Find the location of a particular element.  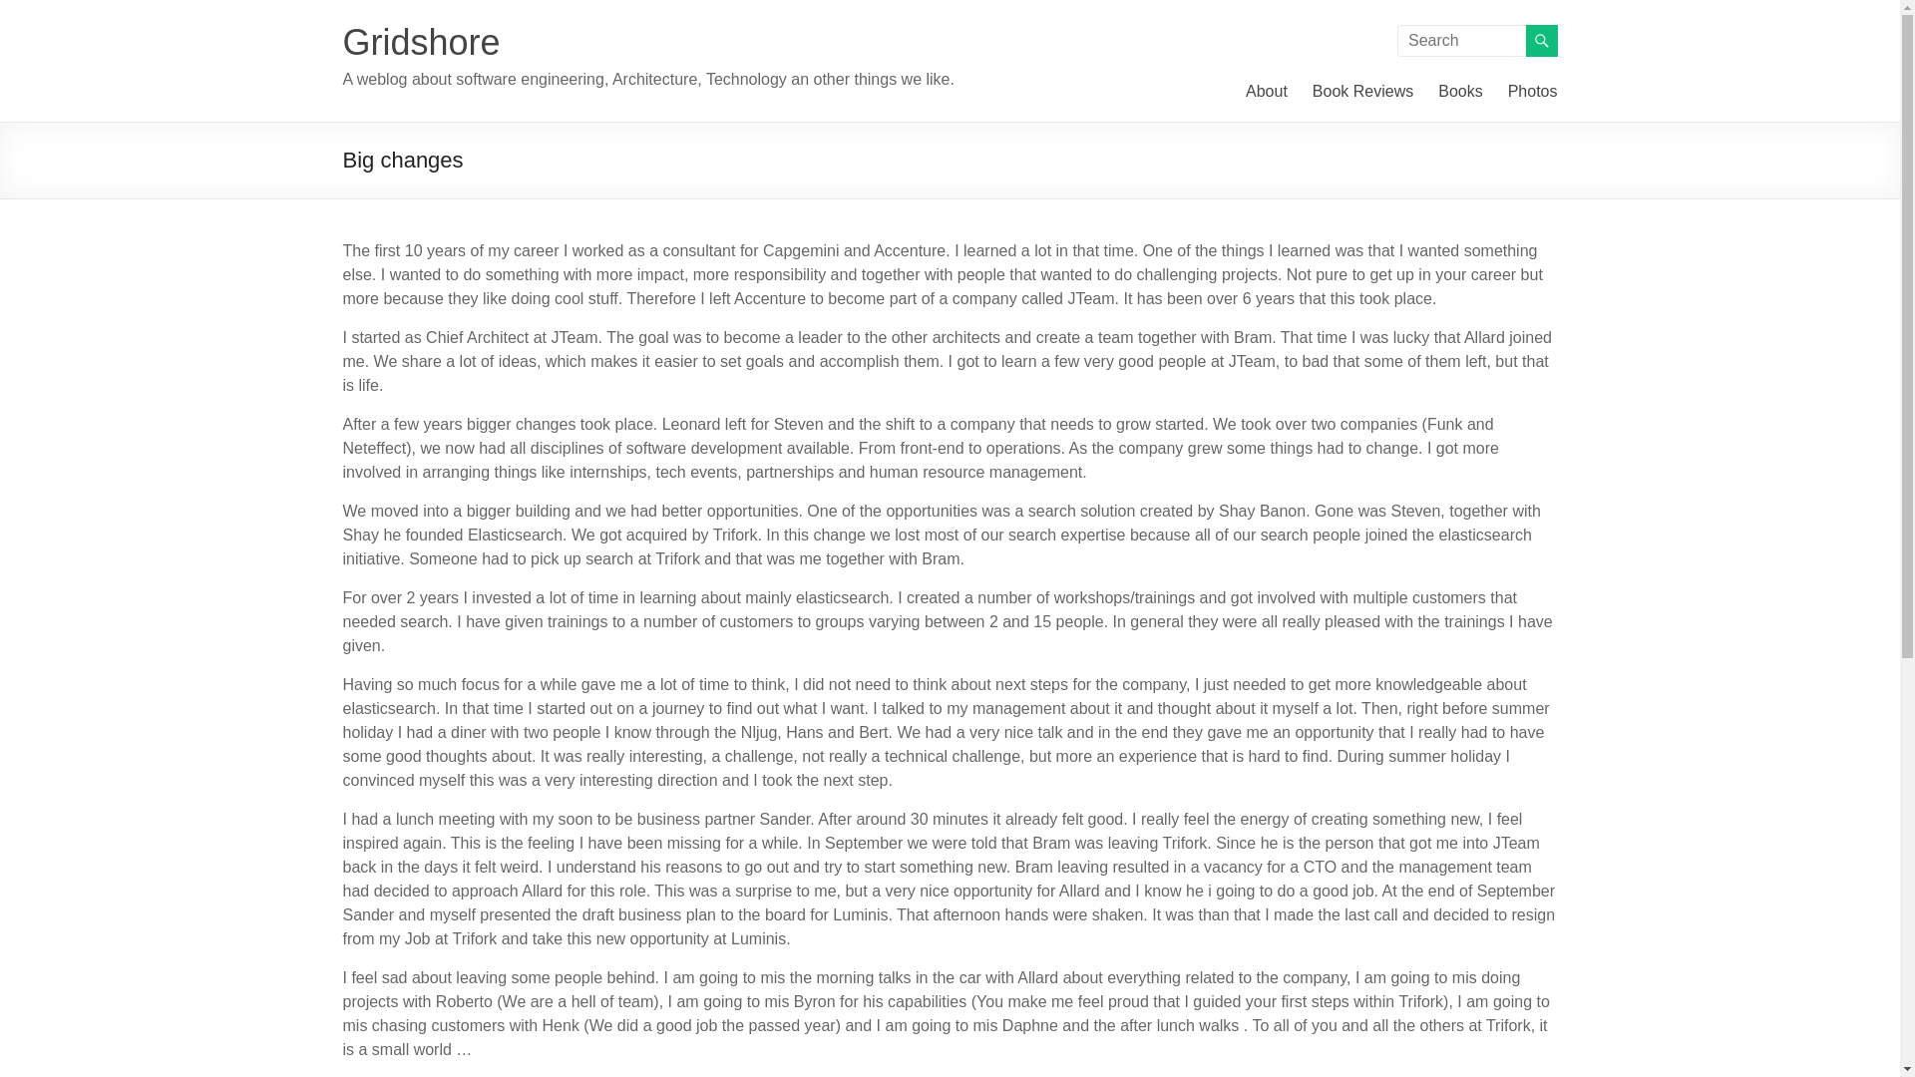

Book Reviews is located at coordinates (1362, 91).